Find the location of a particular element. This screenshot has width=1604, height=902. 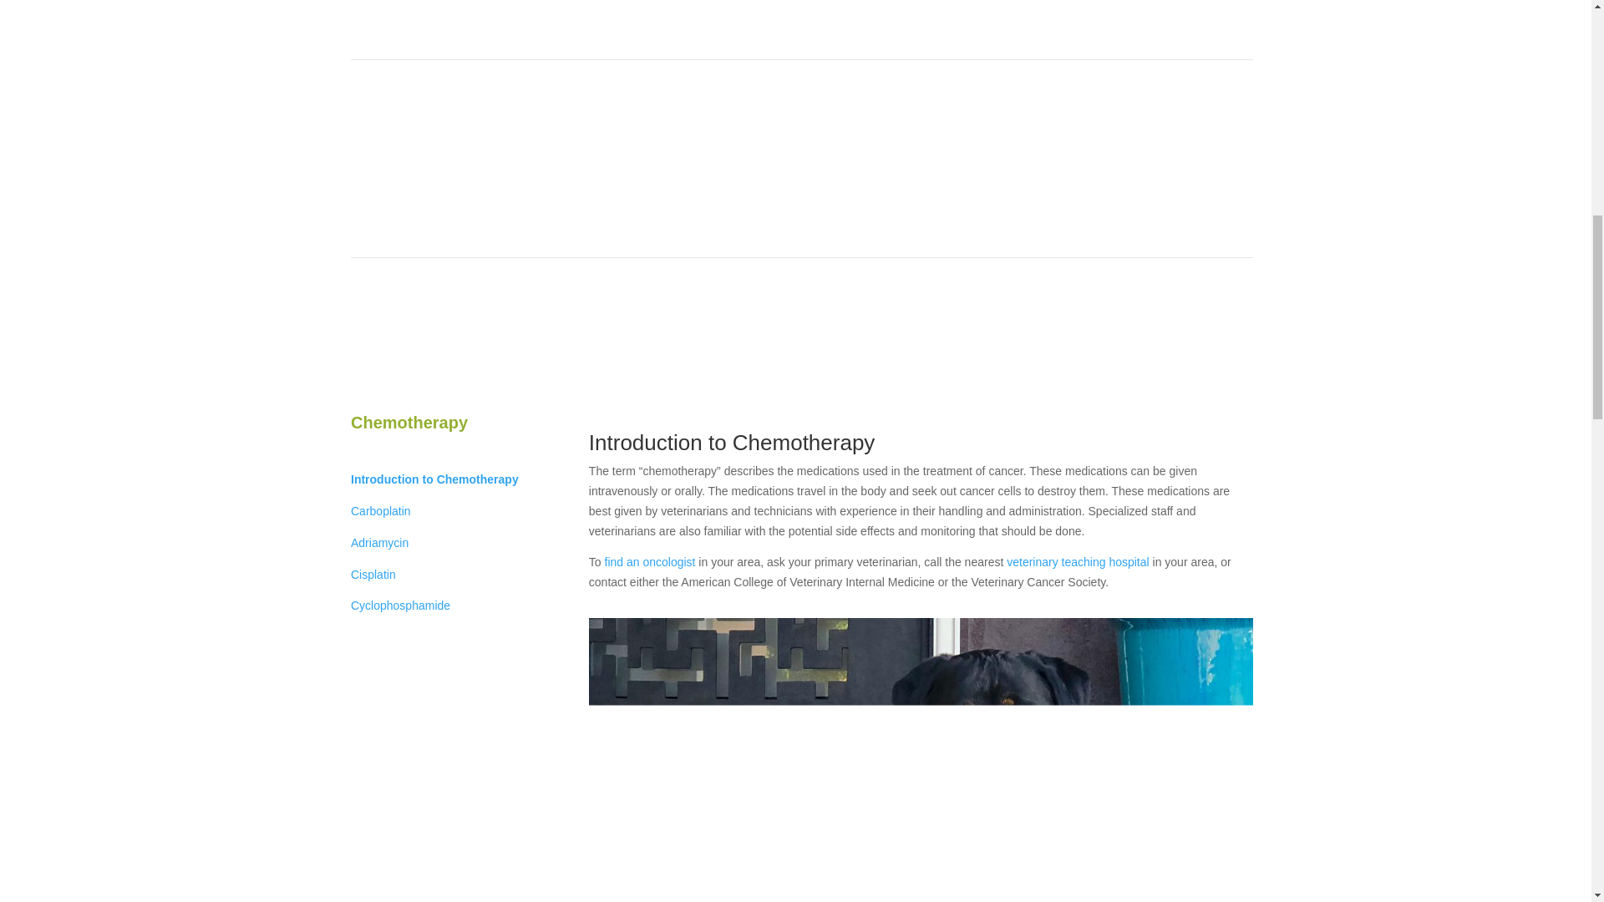

Chemotherapy is located at coordinates (804, 367).